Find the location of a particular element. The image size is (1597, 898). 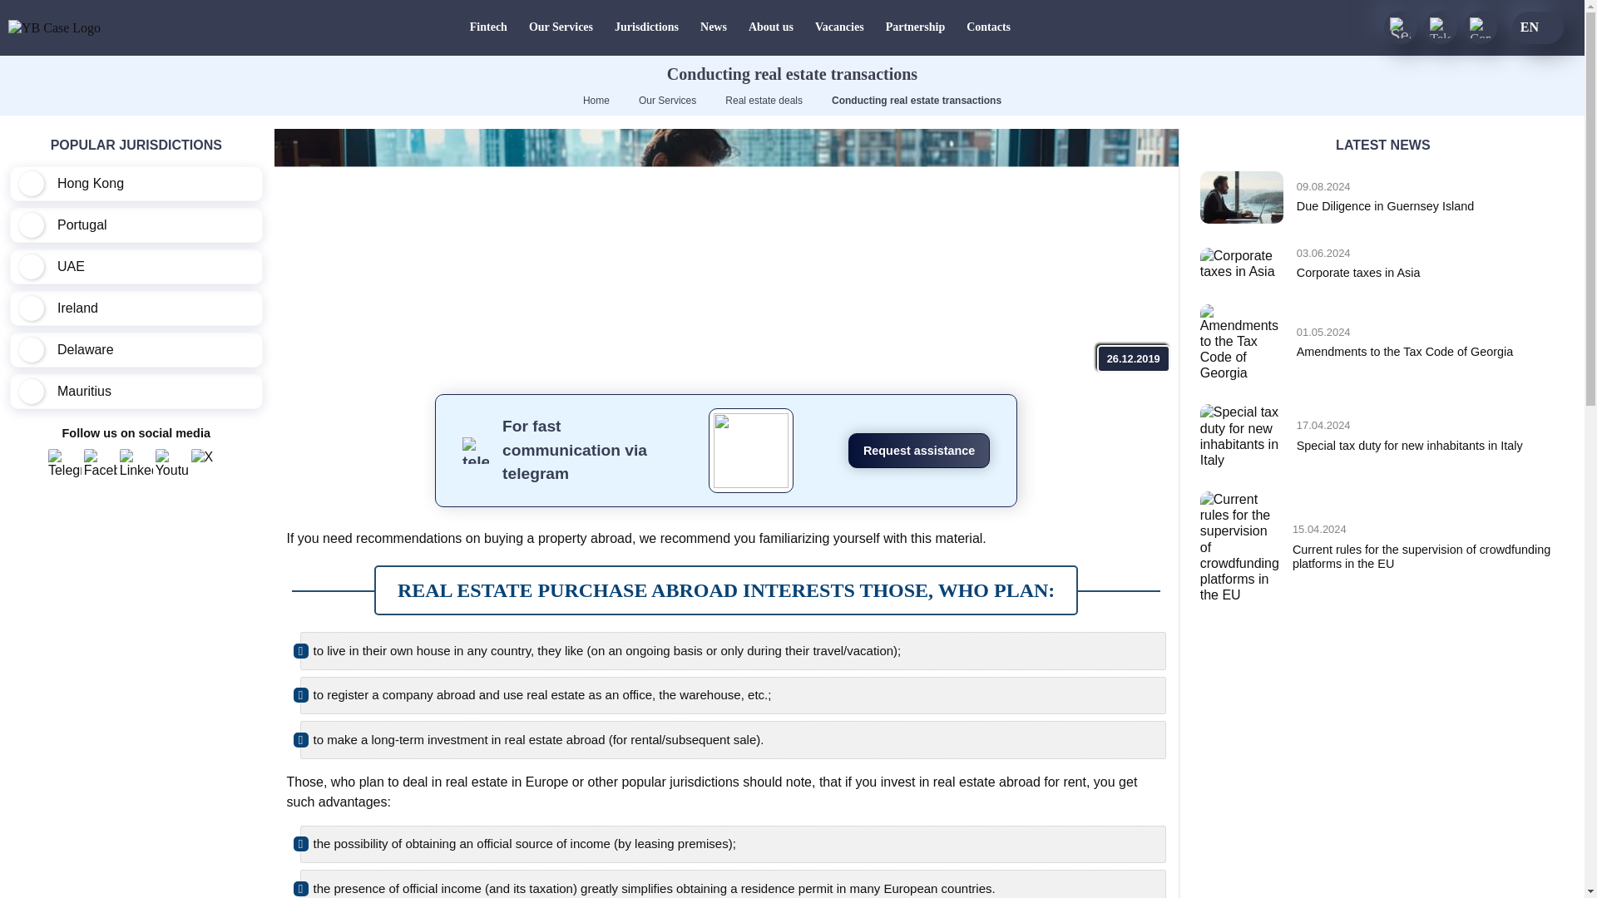

Partnership is located at coordinates (1382, 197).